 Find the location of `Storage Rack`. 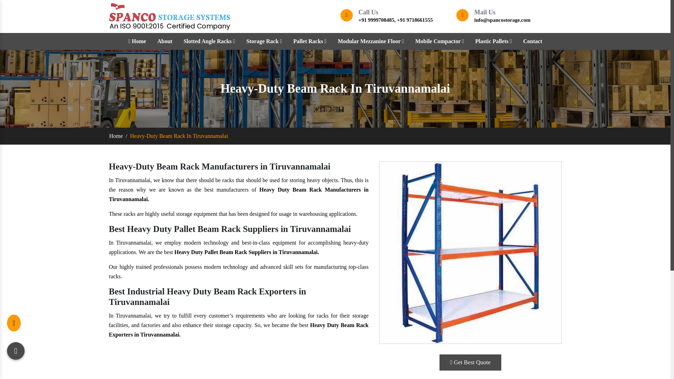

Storage Rack is located at coordinates (264, 41).